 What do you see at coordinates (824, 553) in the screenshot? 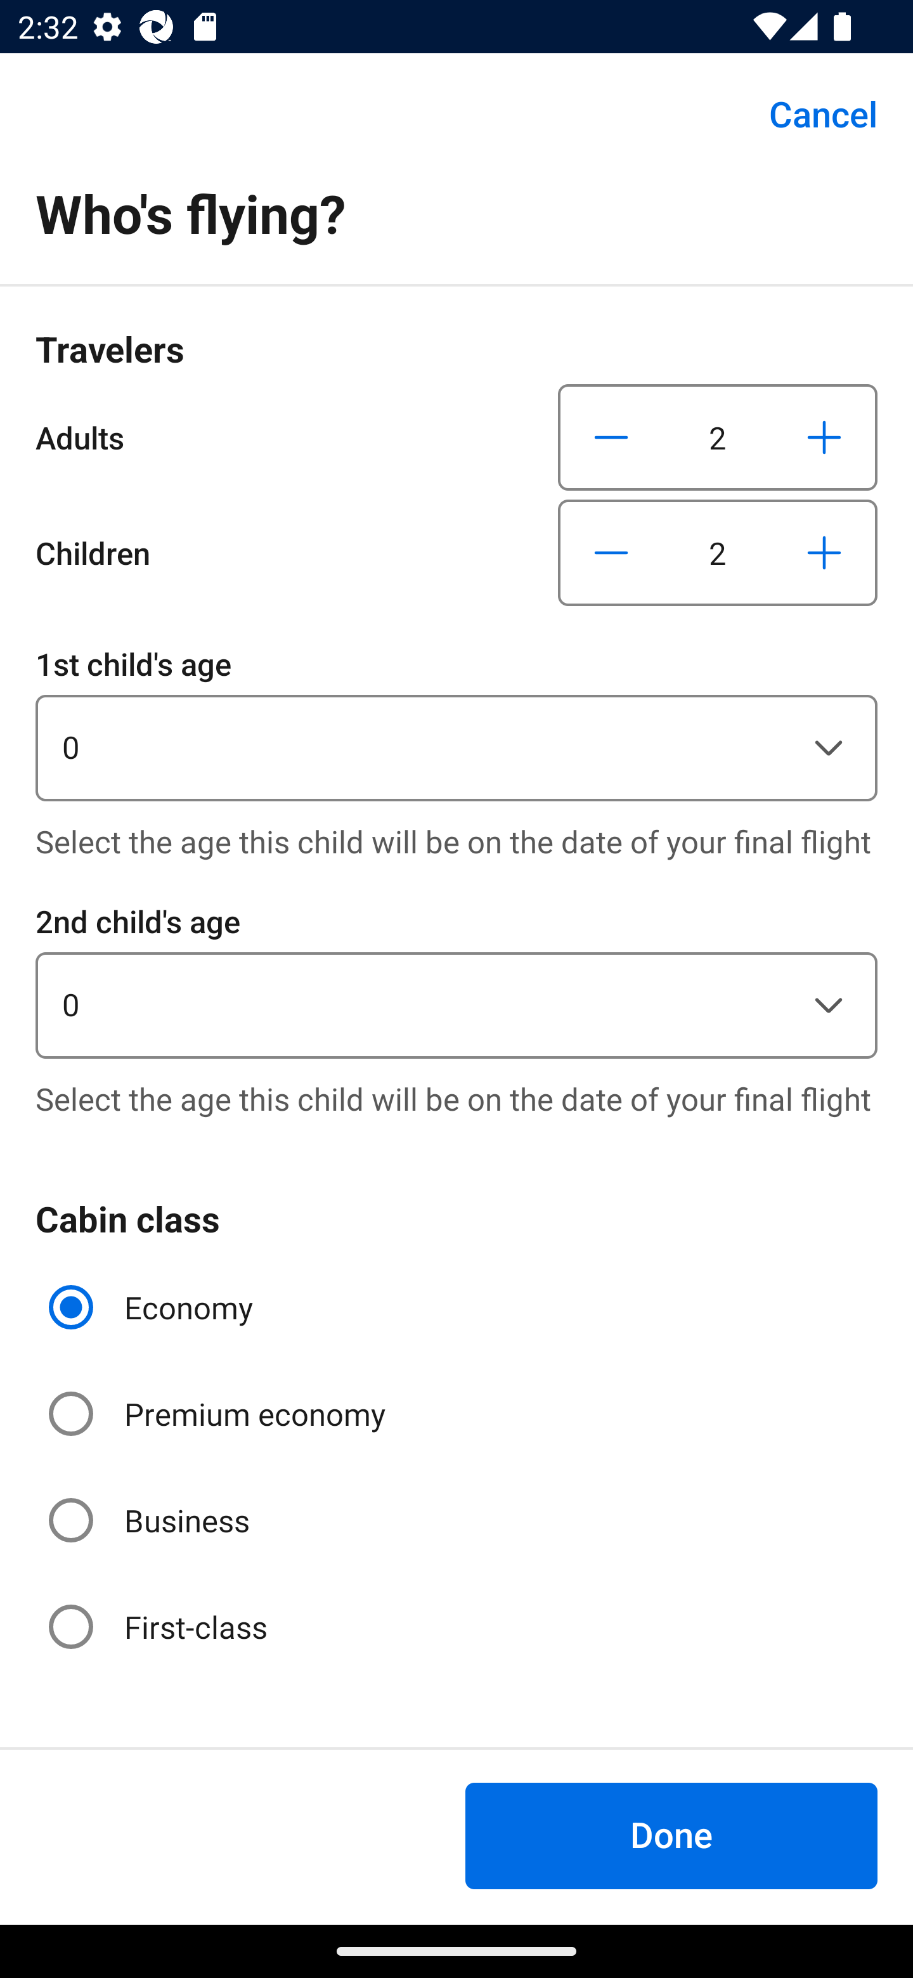
I see `Increase` at bounding box center [824, 553].